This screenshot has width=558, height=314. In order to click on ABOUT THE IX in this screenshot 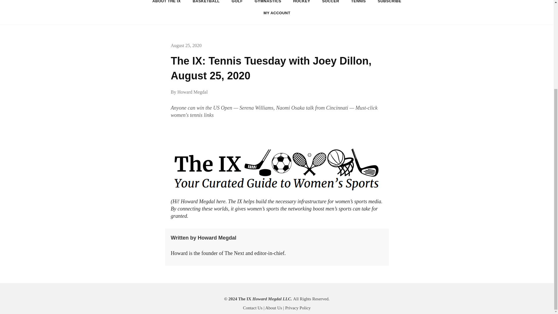, I will do `click(166, 3)`.